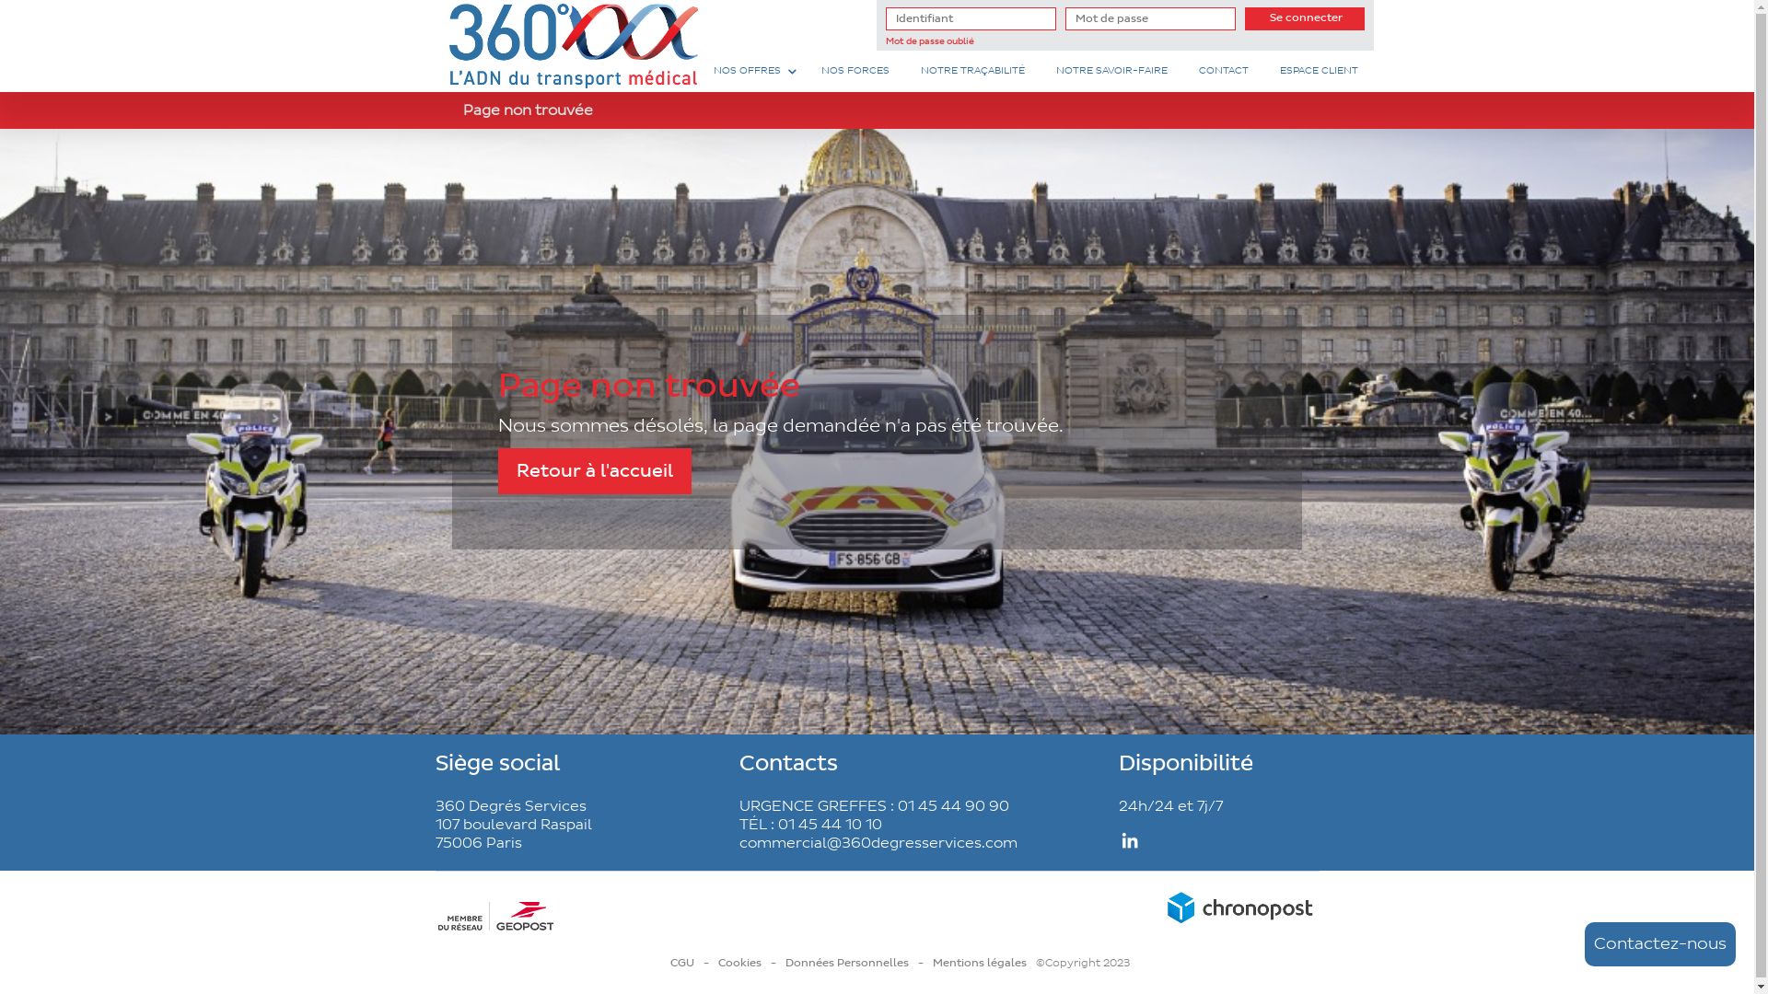 This screenshot has width=1768, height=994. What do you see at coordinates (878, 843) in the screenshot?
I see `commercial@360degresservices.com` at bounding box center [878, 843].